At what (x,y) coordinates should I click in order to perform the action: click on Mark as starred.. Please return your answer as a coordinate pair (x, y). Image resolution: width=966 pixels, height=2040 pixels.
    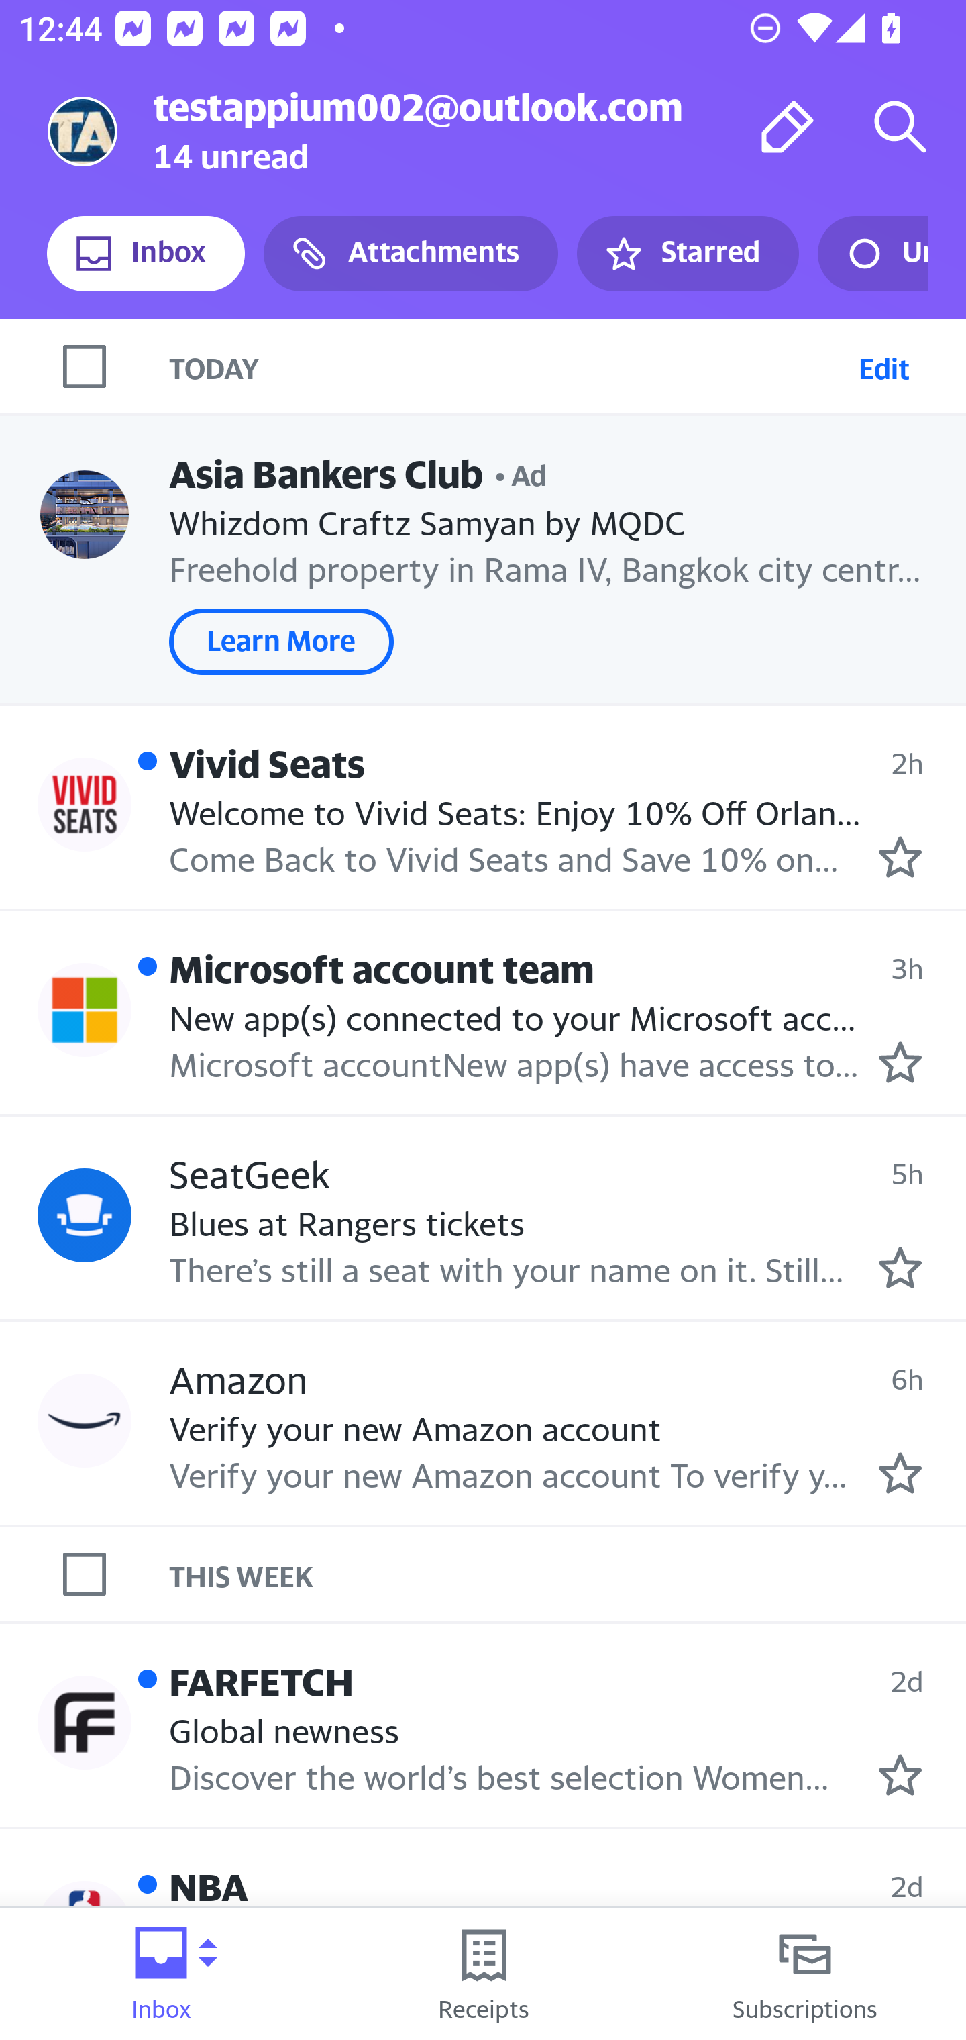
    Looking at the image, I should click on (900, 1474).